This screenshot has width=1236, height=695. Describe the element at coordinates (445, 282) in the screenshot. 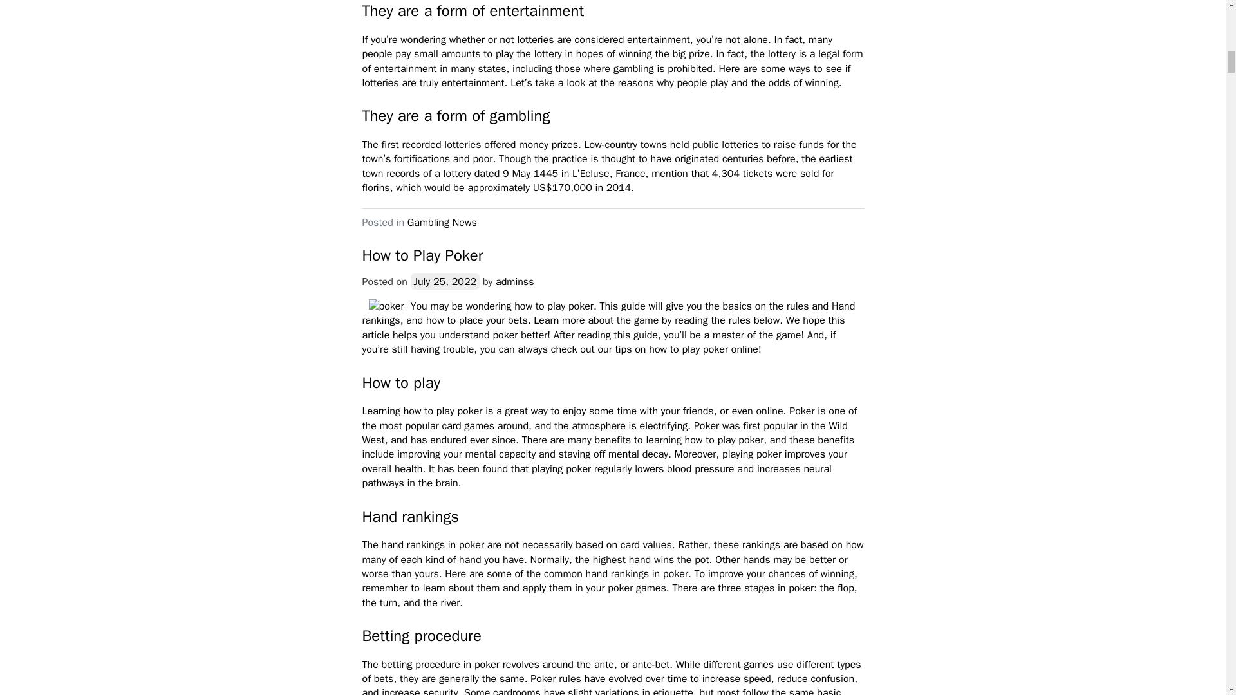

I see `July 25, 2022` at that location.